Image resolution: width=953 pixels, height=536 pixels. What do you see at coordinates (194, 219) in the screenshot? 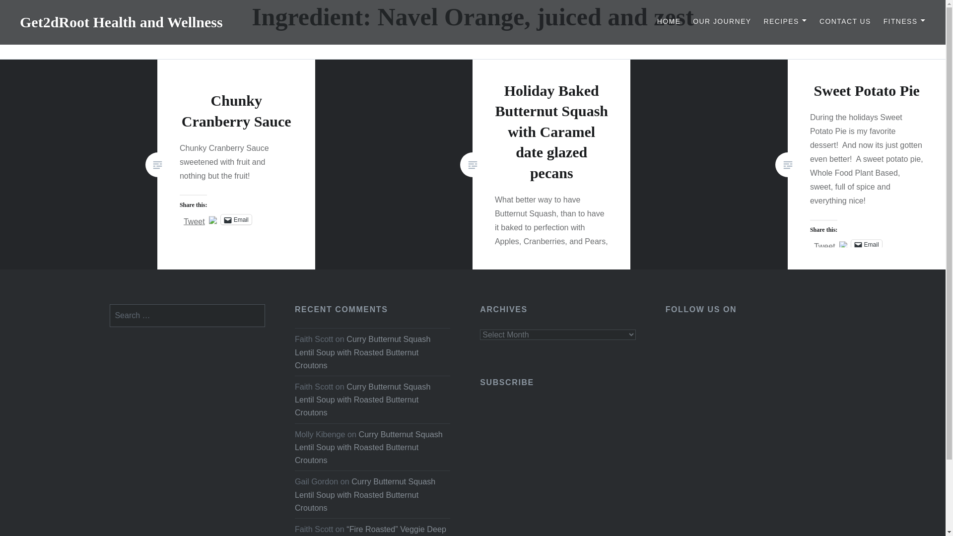
I see `Tweet` at bounding box center [194, 219].